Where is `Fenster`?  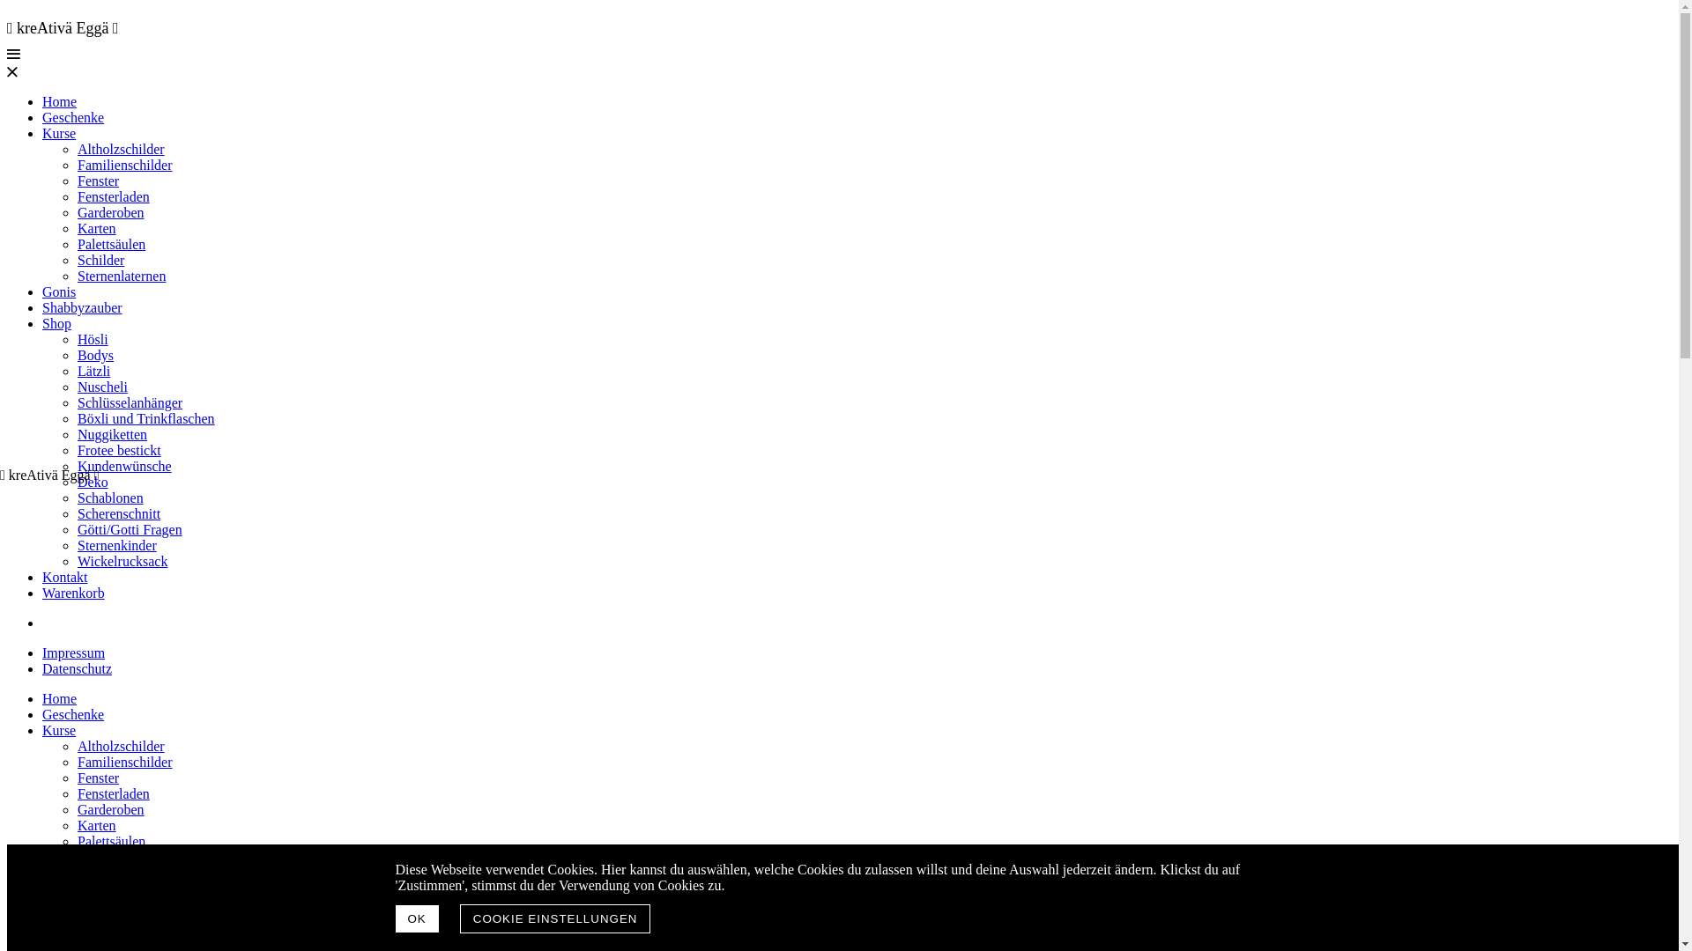 Fenster is located at coordinates (99, 778).